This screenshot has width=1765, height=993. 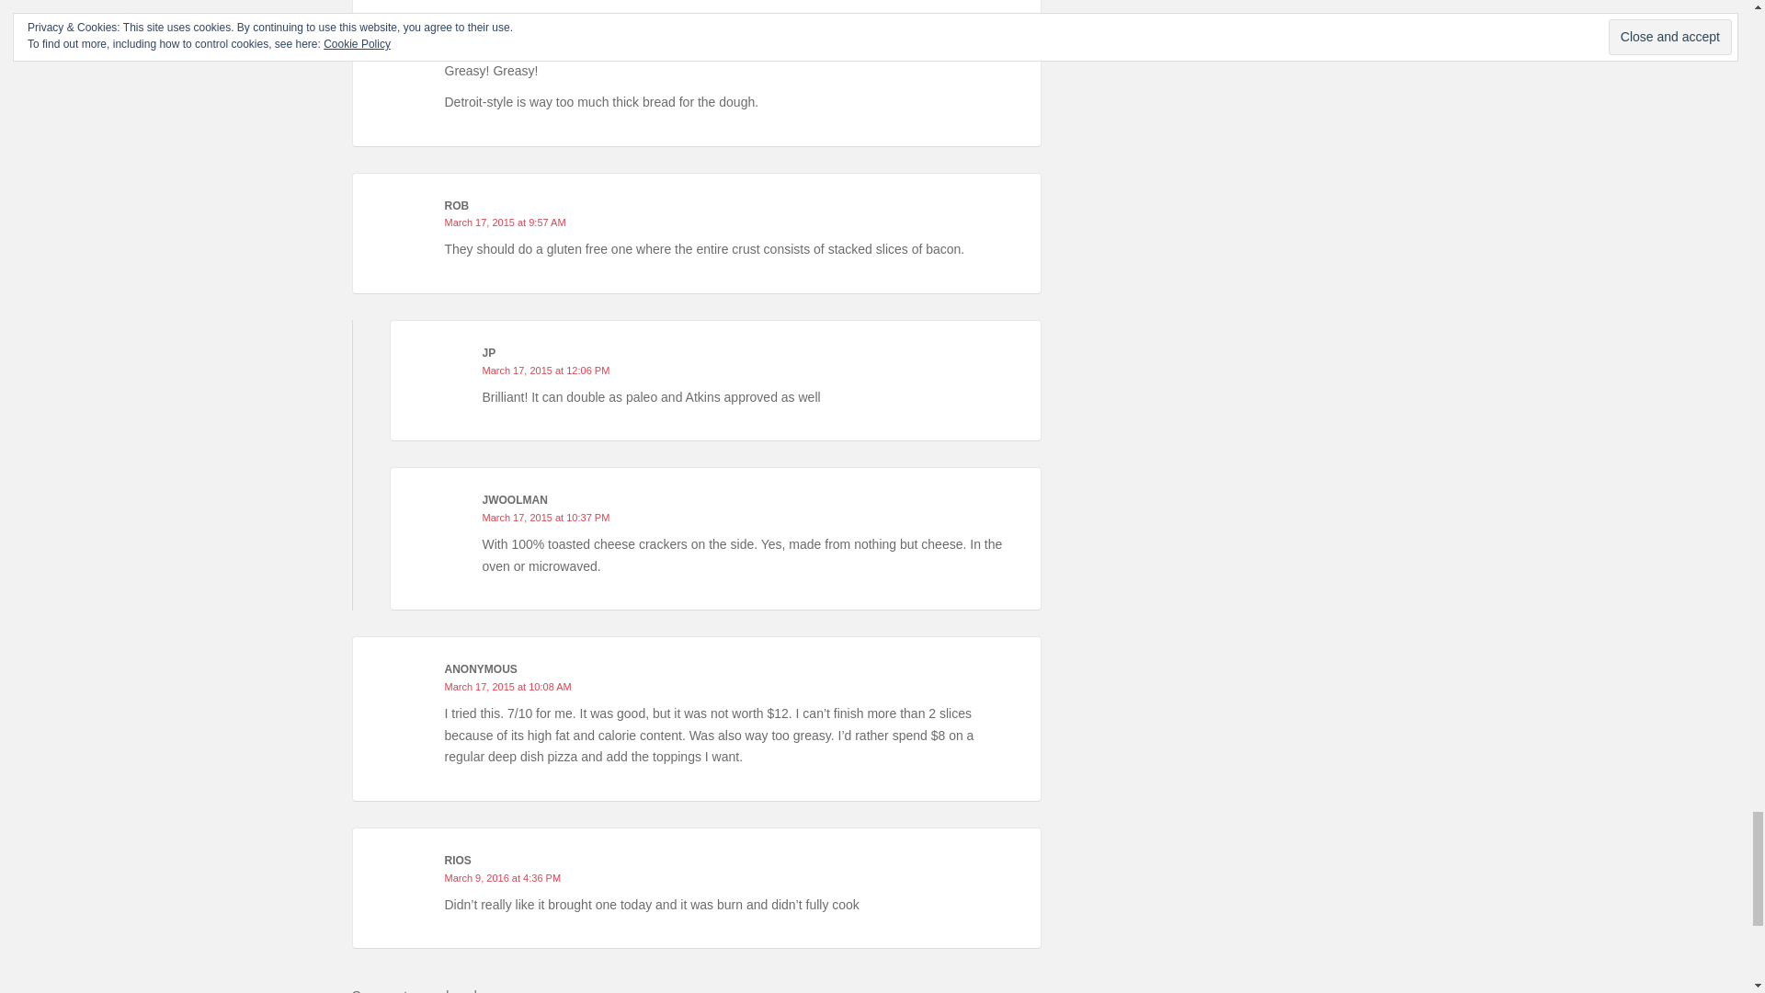 I want to click on March 17, 2015 at 10:08 AM, so click(x=507, y=686).